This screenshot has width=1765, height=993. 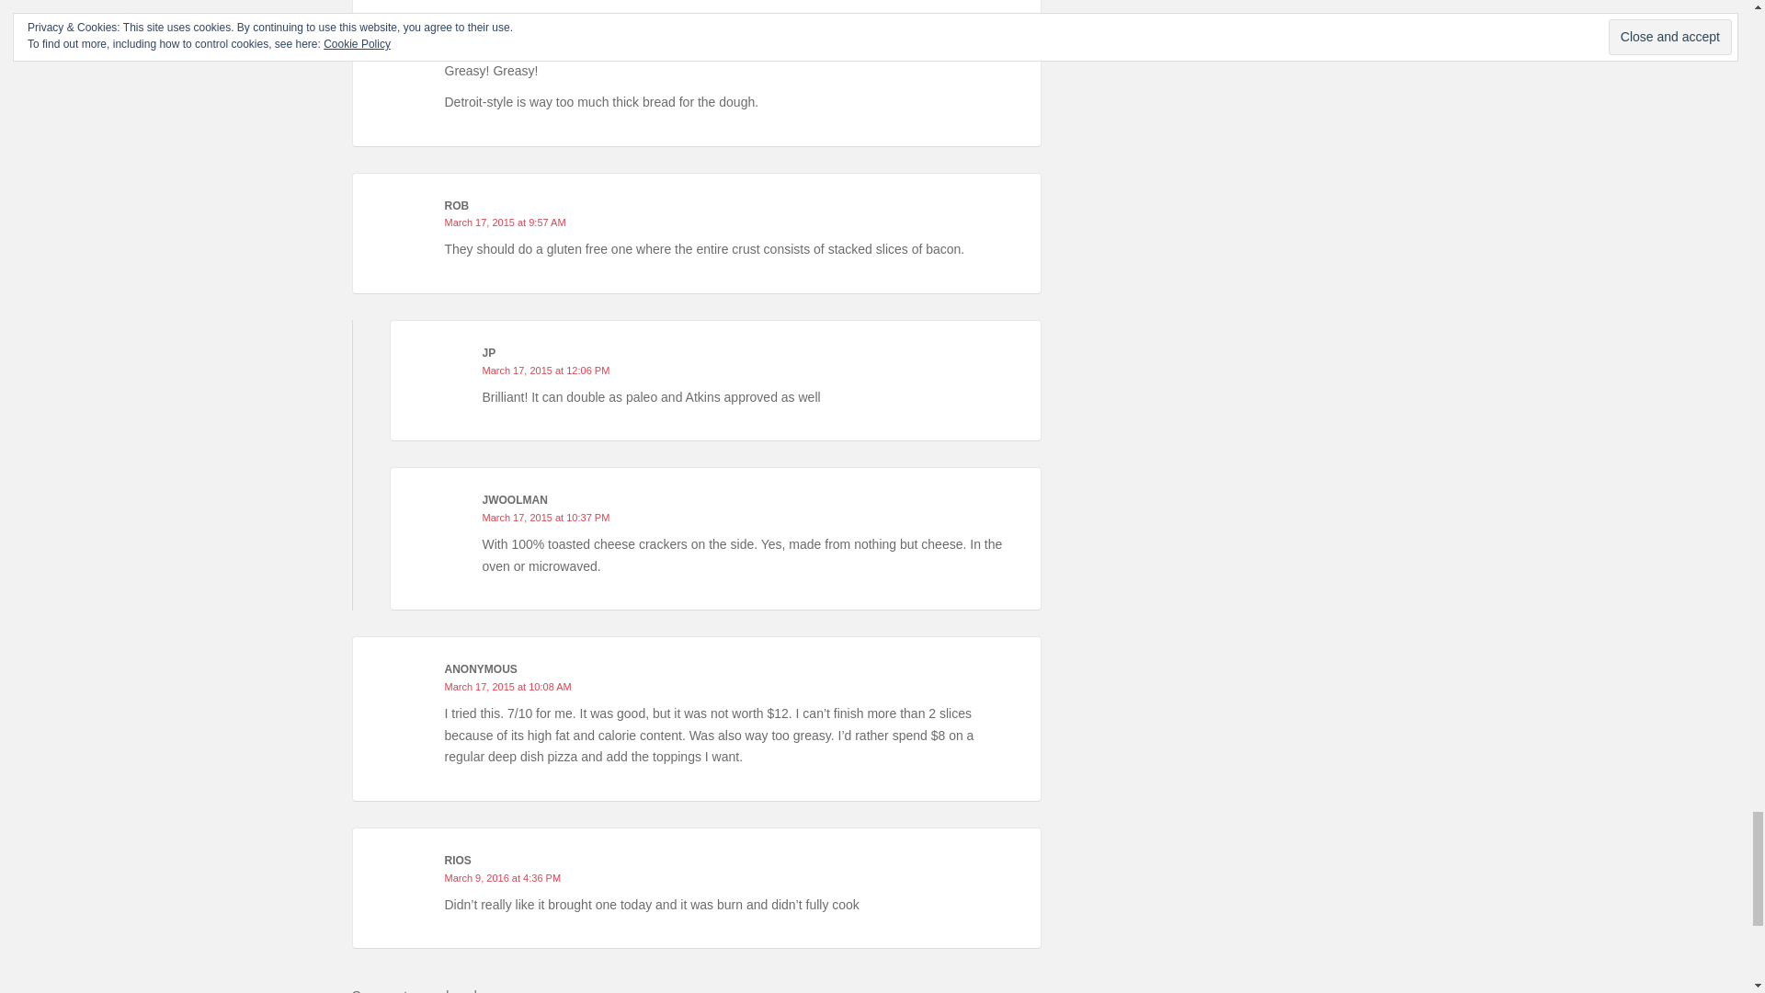 I want to click on March 17, 2015 at 10:08 AM, so click(x=507, y=686).